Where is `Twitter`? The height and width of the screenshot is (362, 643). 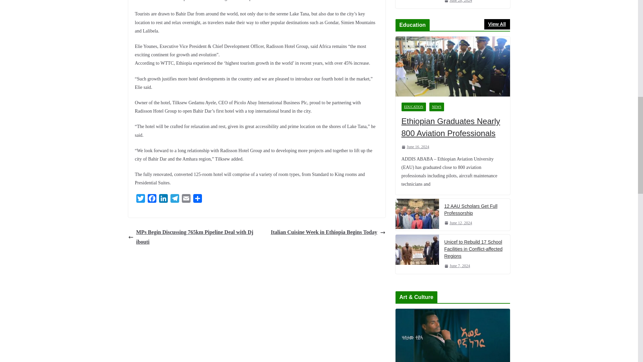
Twitter is located at coordinates (140, 200).